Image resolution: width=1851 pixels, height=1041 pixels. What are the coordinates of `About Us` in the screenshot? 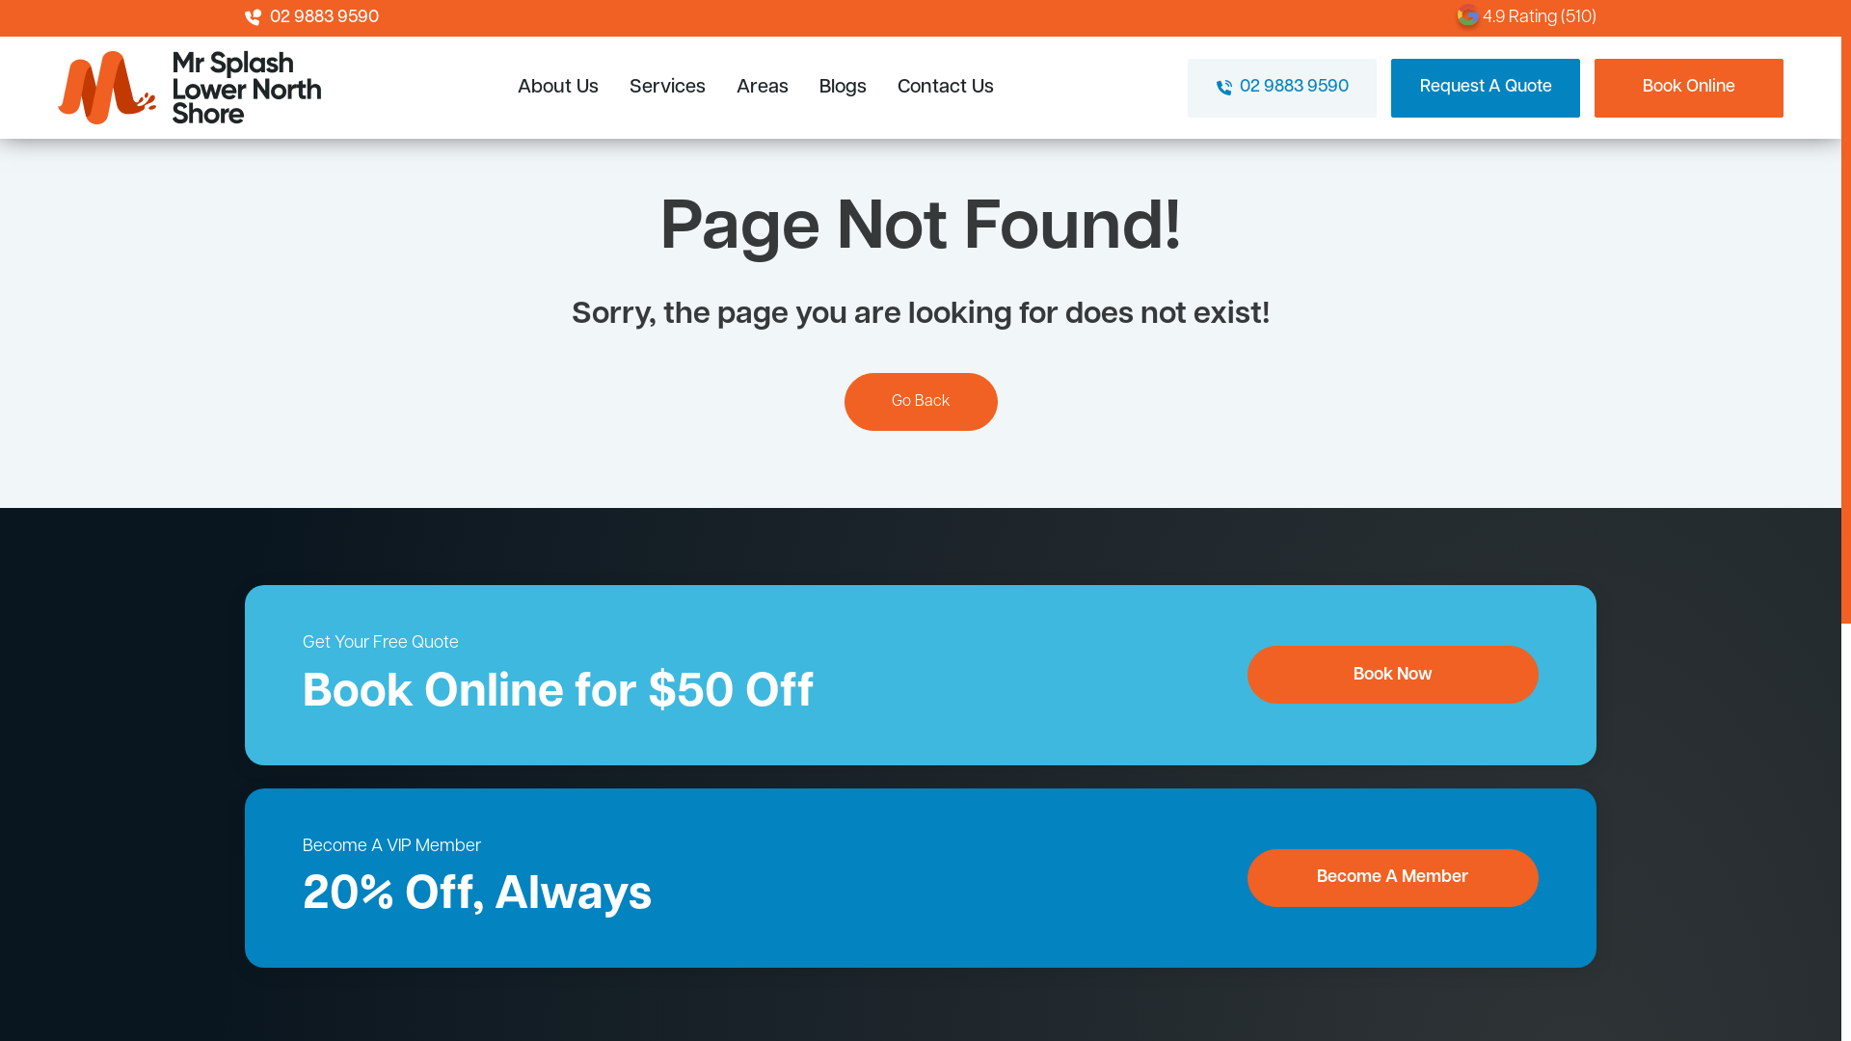 It's located at (557, 87).